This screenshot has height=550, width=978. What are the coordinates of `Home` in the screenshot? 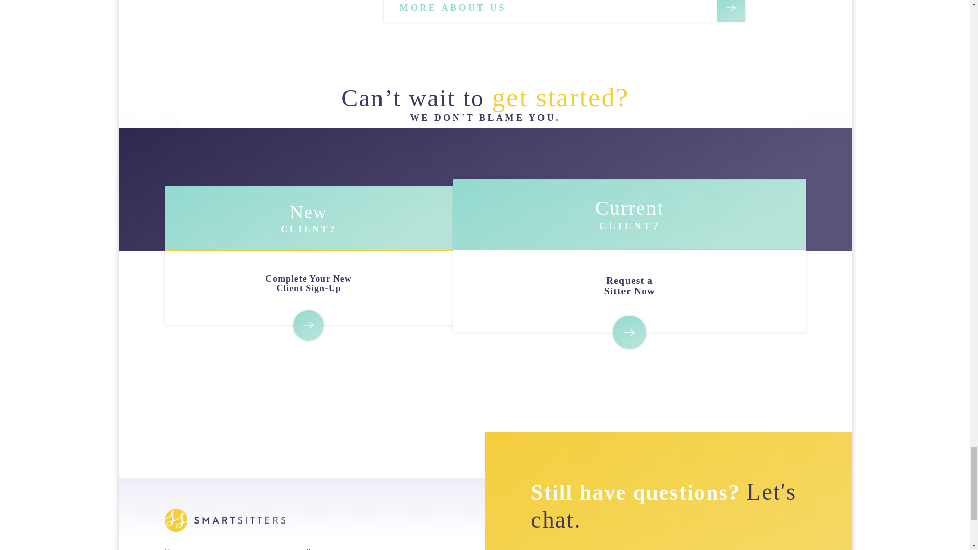 It's located at (175, 548).